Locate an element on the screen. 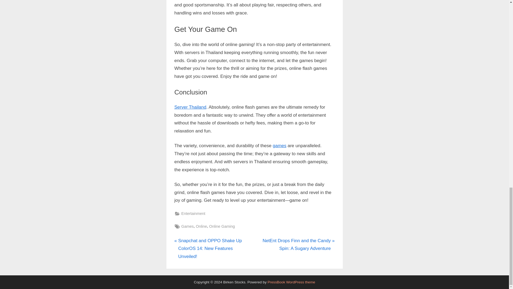 This screenshot has width=513, height=289. Entertainment is located at coordinates (193, 214).